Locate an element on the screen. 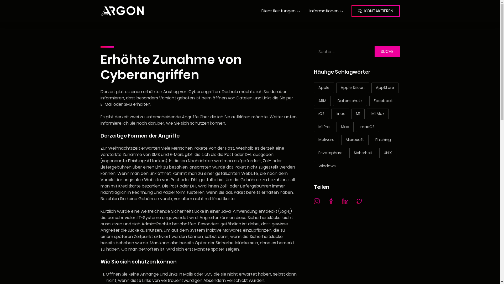 This screenshot has height=284, width=504. Dienstleistungen is located at coordinates (281, 11).